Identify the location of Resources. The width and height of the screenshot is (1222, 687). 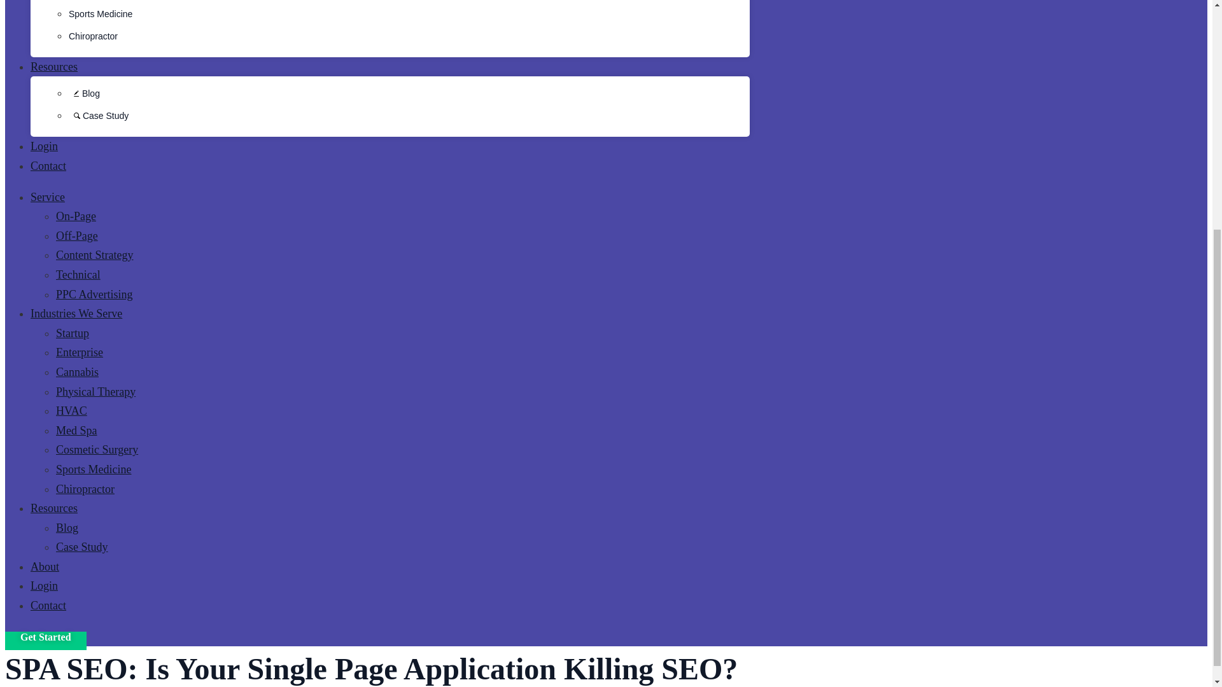
(54, 66).